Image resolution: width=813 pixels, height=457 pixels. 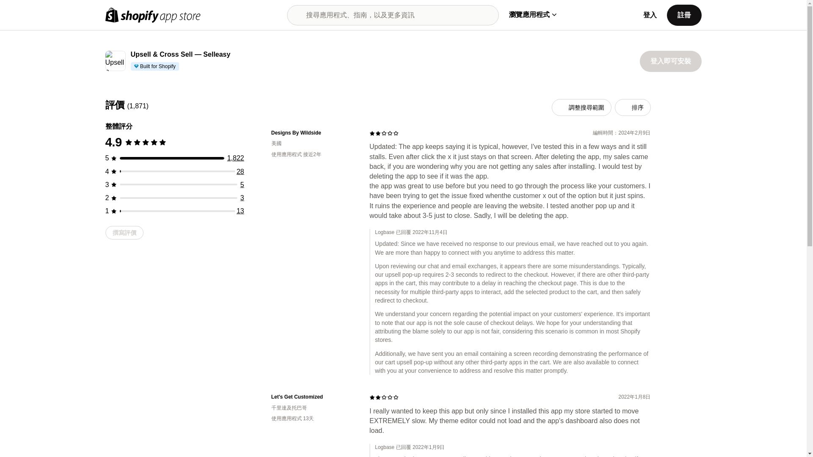 I want to click on Let's Get Customized, so click(x=313, y=397).